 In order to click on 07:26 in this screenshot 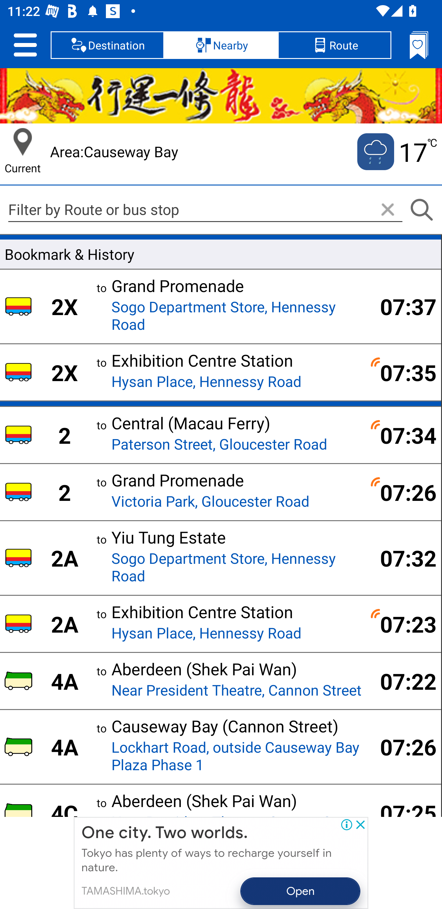, I will do `click(402, 747)`.